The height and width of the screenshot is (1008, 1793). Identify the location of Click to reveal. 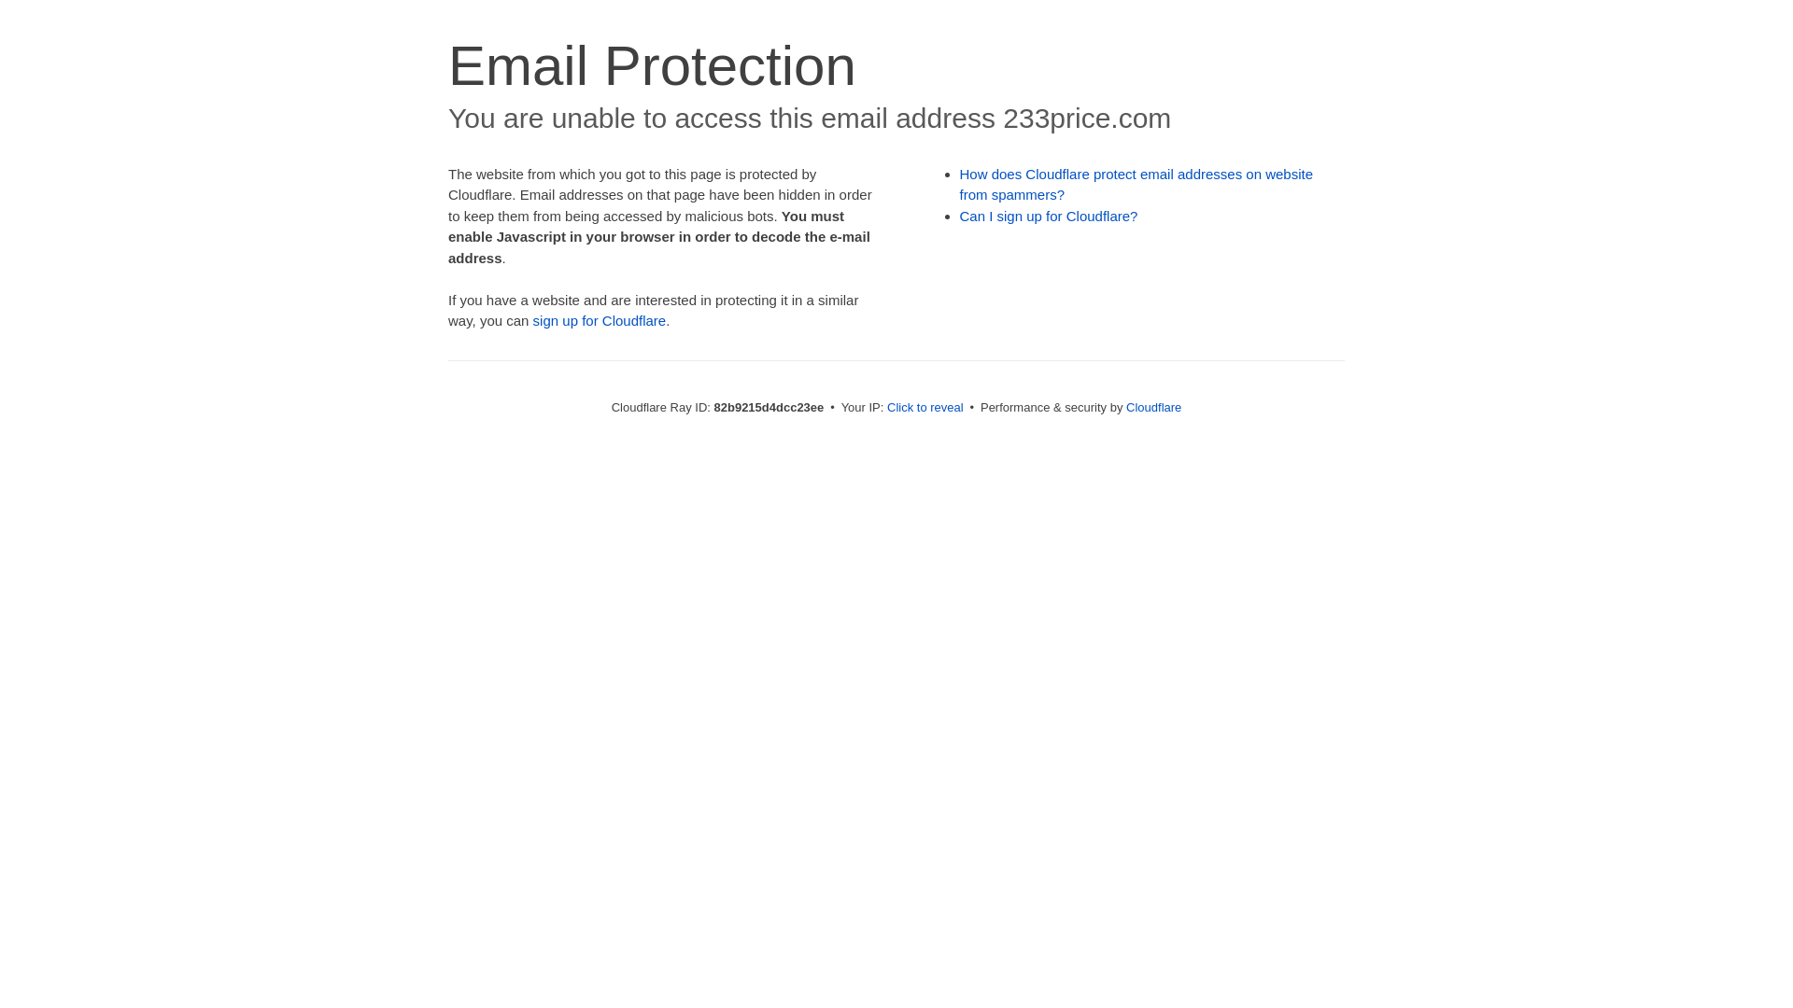
(925, 407).